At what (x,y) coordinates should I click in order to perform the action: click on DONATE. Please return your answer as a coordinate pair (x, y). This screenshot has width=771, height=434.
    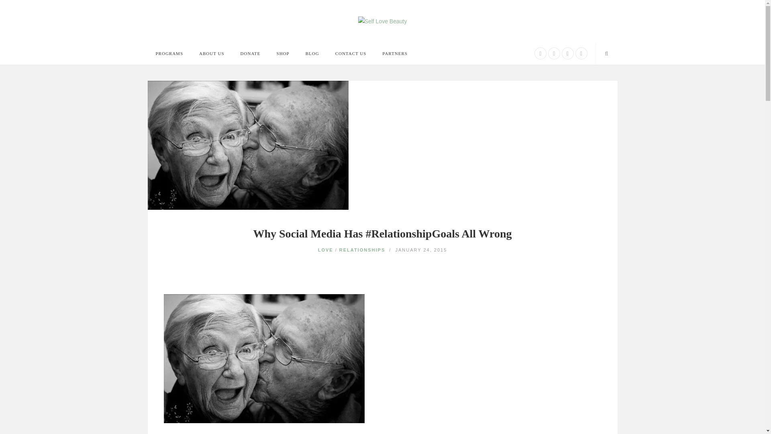
    Looking at the image, I should click on (251, 53).